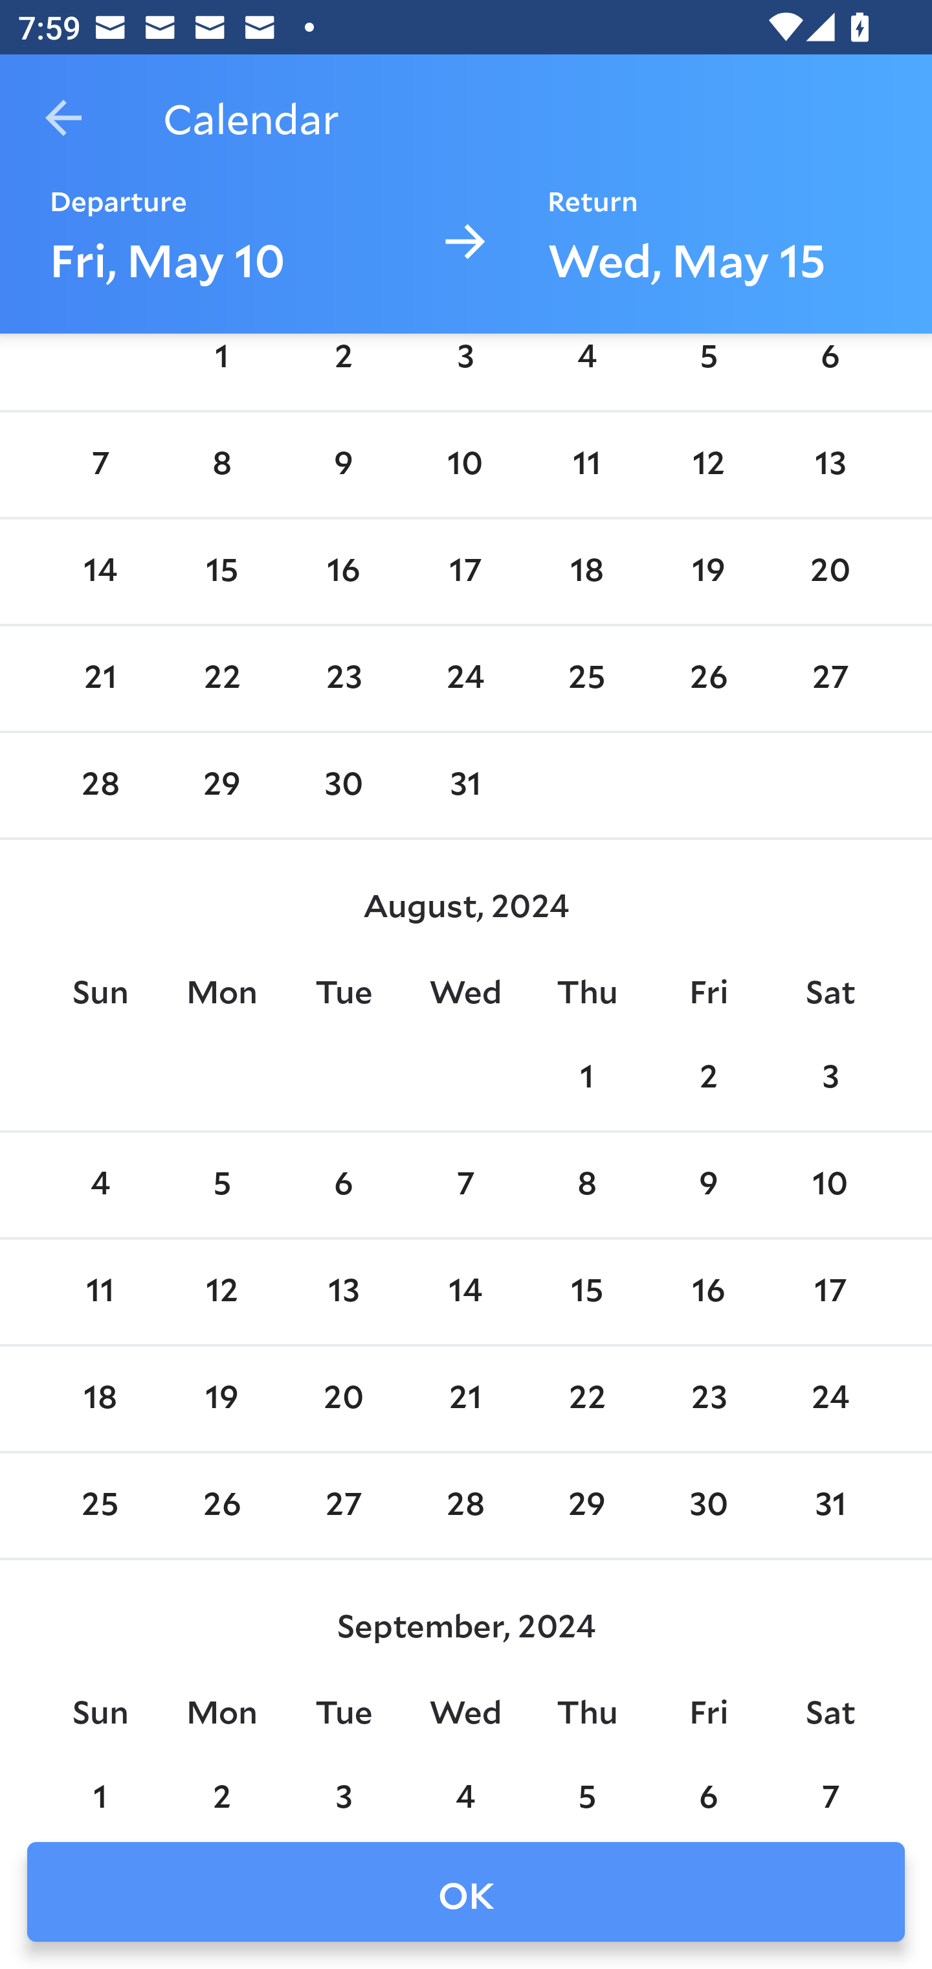 The height and width of the screenshot is (1969, 932). Describe the element at coordinates (708, 368) in the screenshot. I see `5` at that location.